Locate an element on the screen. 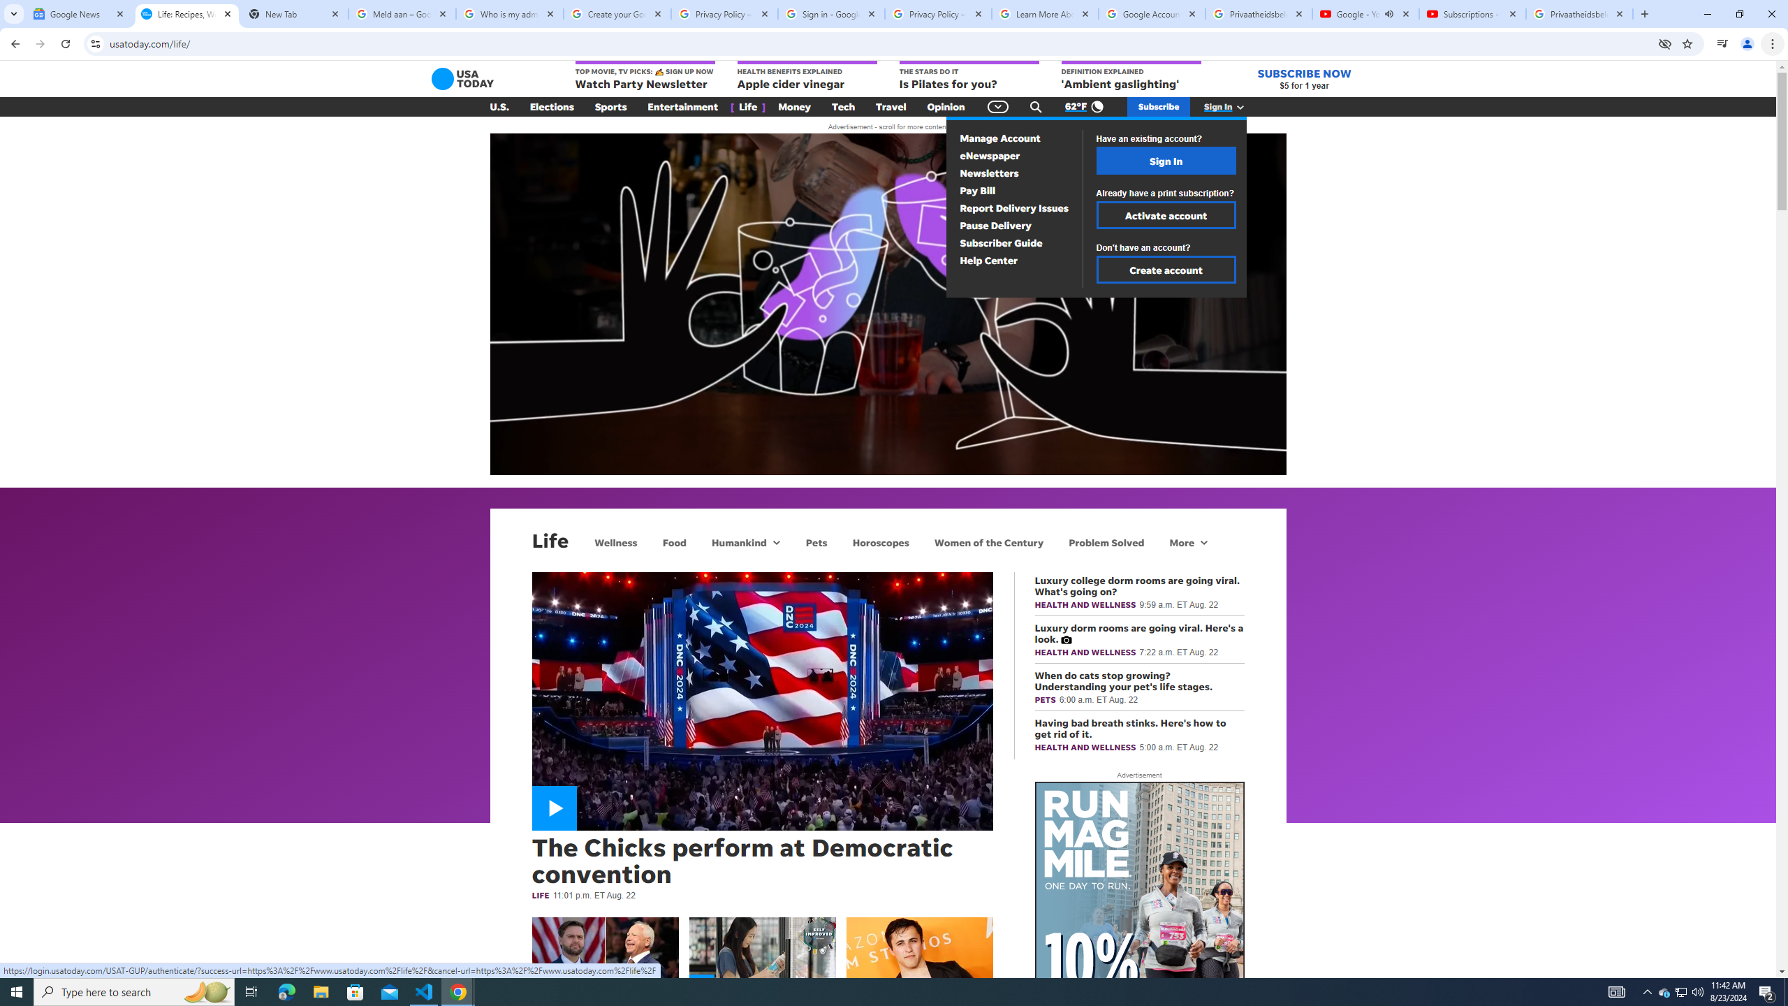 This screenshot has width=1788, height=1006. More Humankind navigation is located at coordinates (775, 542).